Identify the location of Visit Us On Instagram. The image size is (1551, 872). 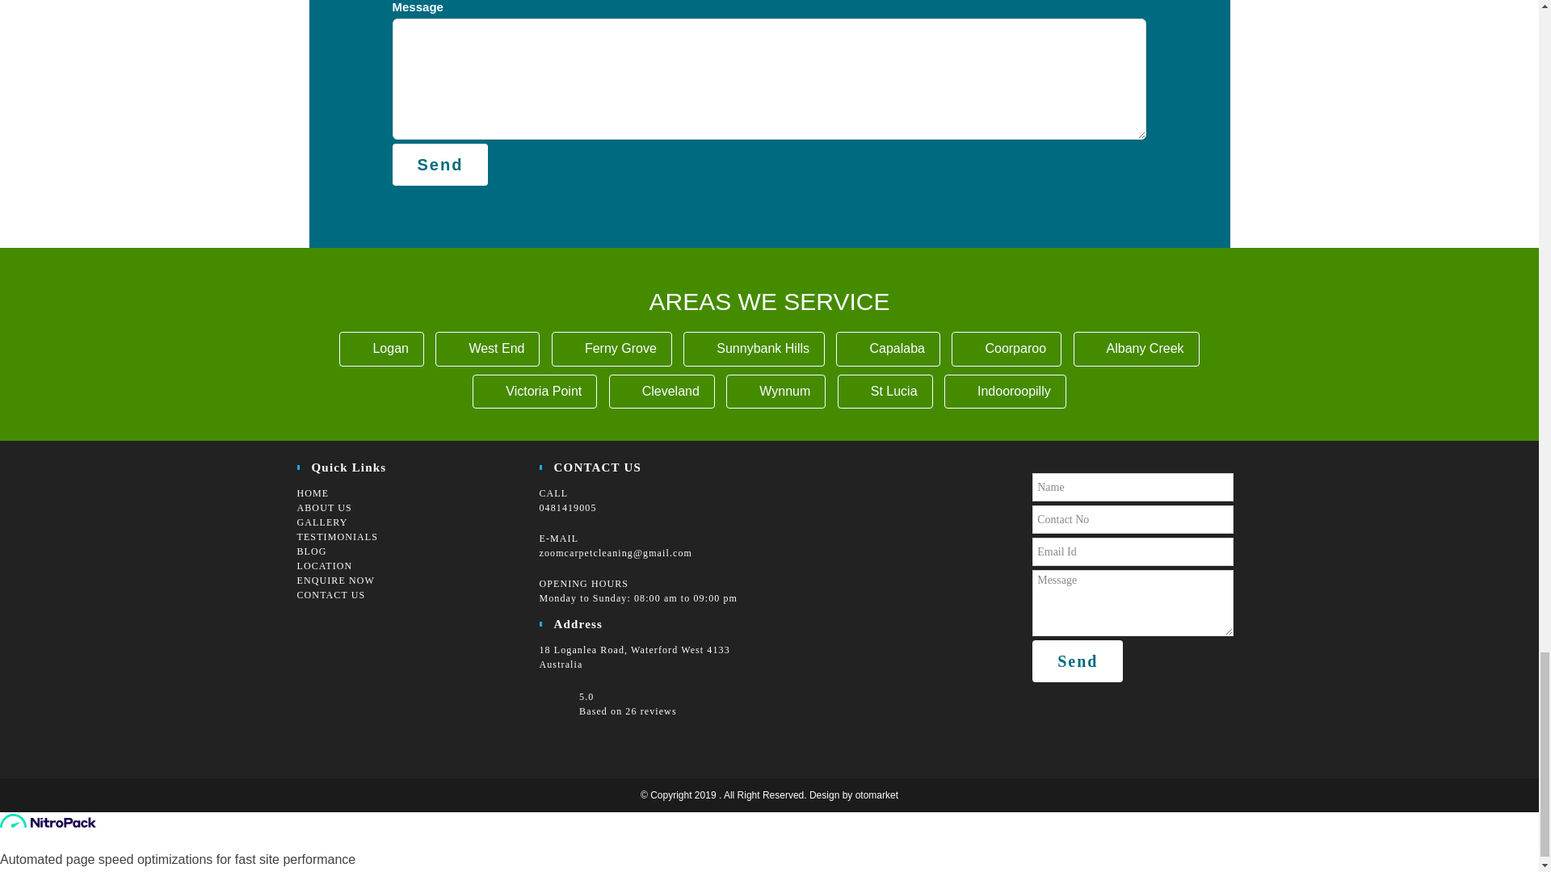
(336, 631).